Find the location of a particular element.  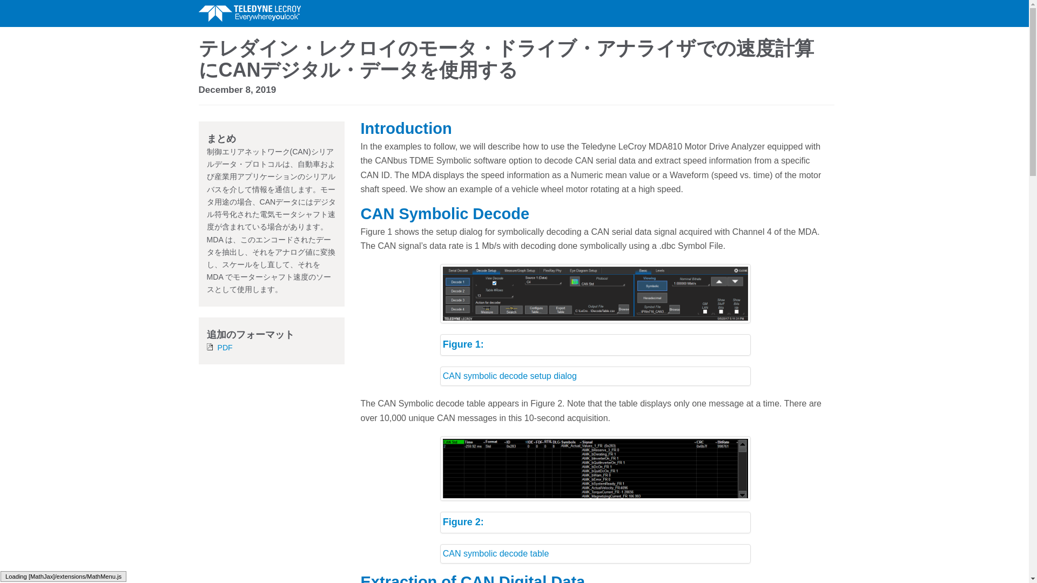

CAN symbolic decode setup dialog is located at coordinates (595, 376).